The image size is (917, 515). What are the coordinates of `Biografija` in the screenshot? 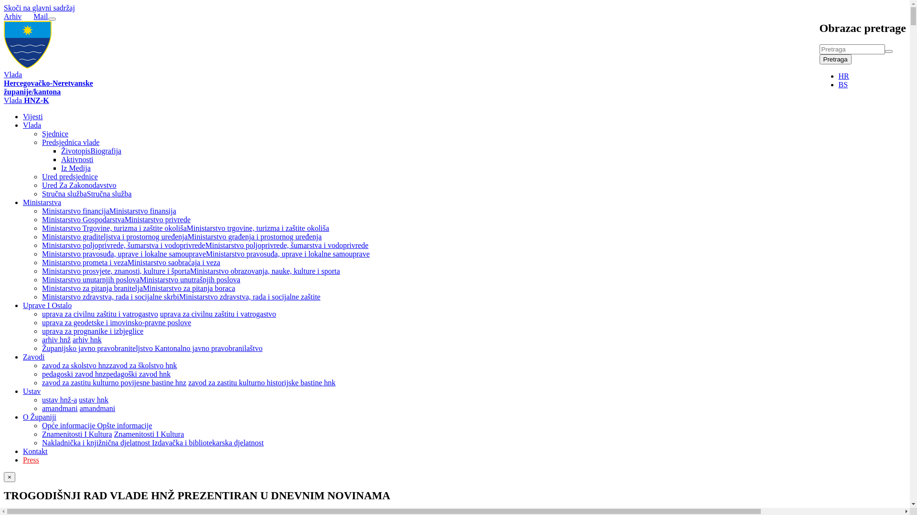 It's located at (106, 151).